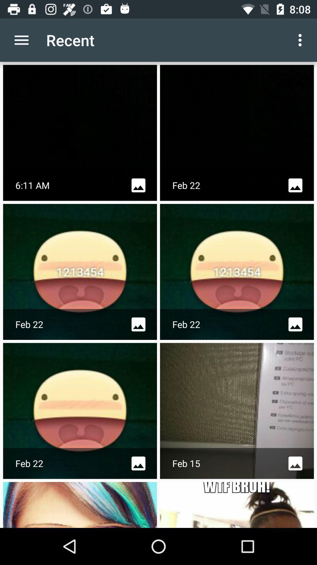  Describe the element at coordinates (302, 40) in the screenshot. I see `turn on the icon next to the recent` at that location.